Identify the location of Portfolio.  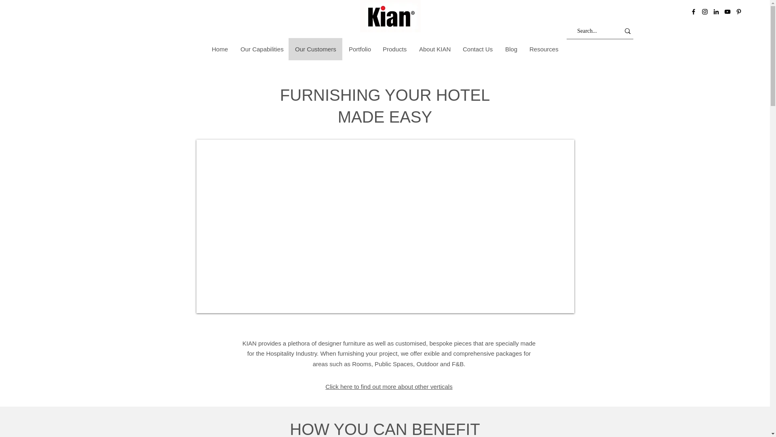
(359, 49).